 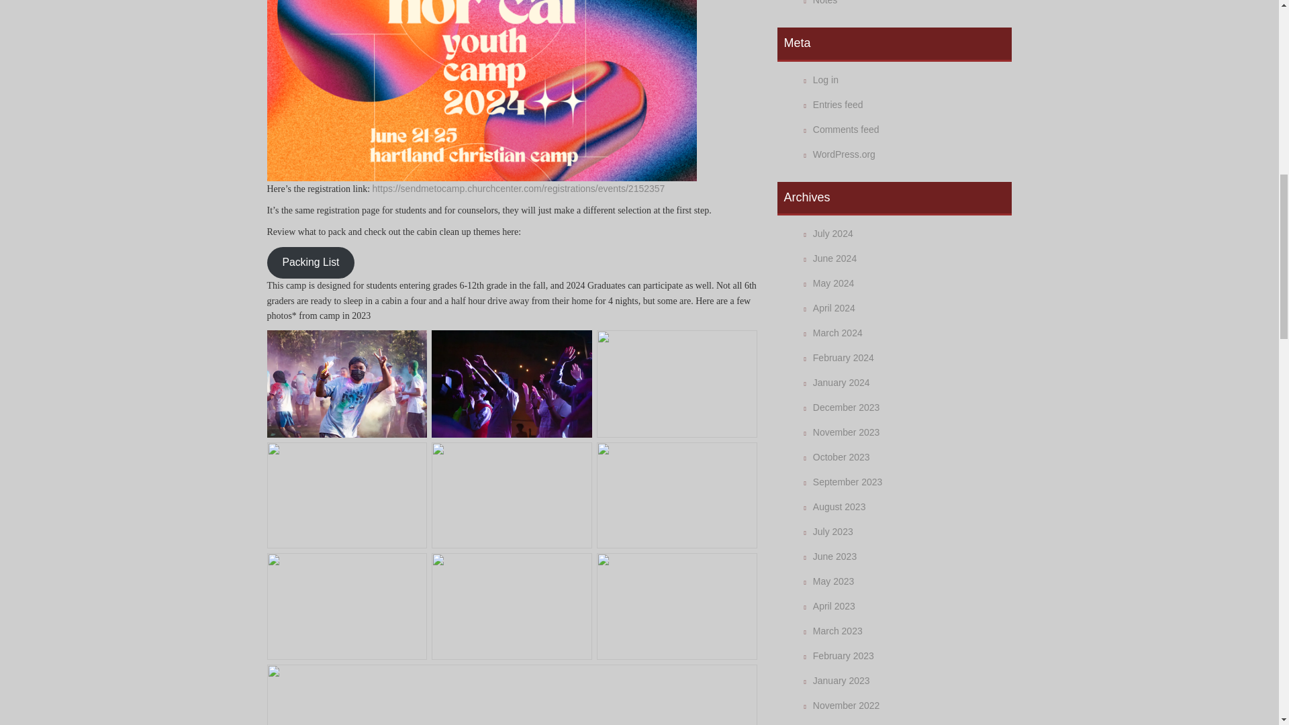 What do you see at coordinates (833, 283) in the screenshot?
I see `May 2024` at bounding box center [833, 283].